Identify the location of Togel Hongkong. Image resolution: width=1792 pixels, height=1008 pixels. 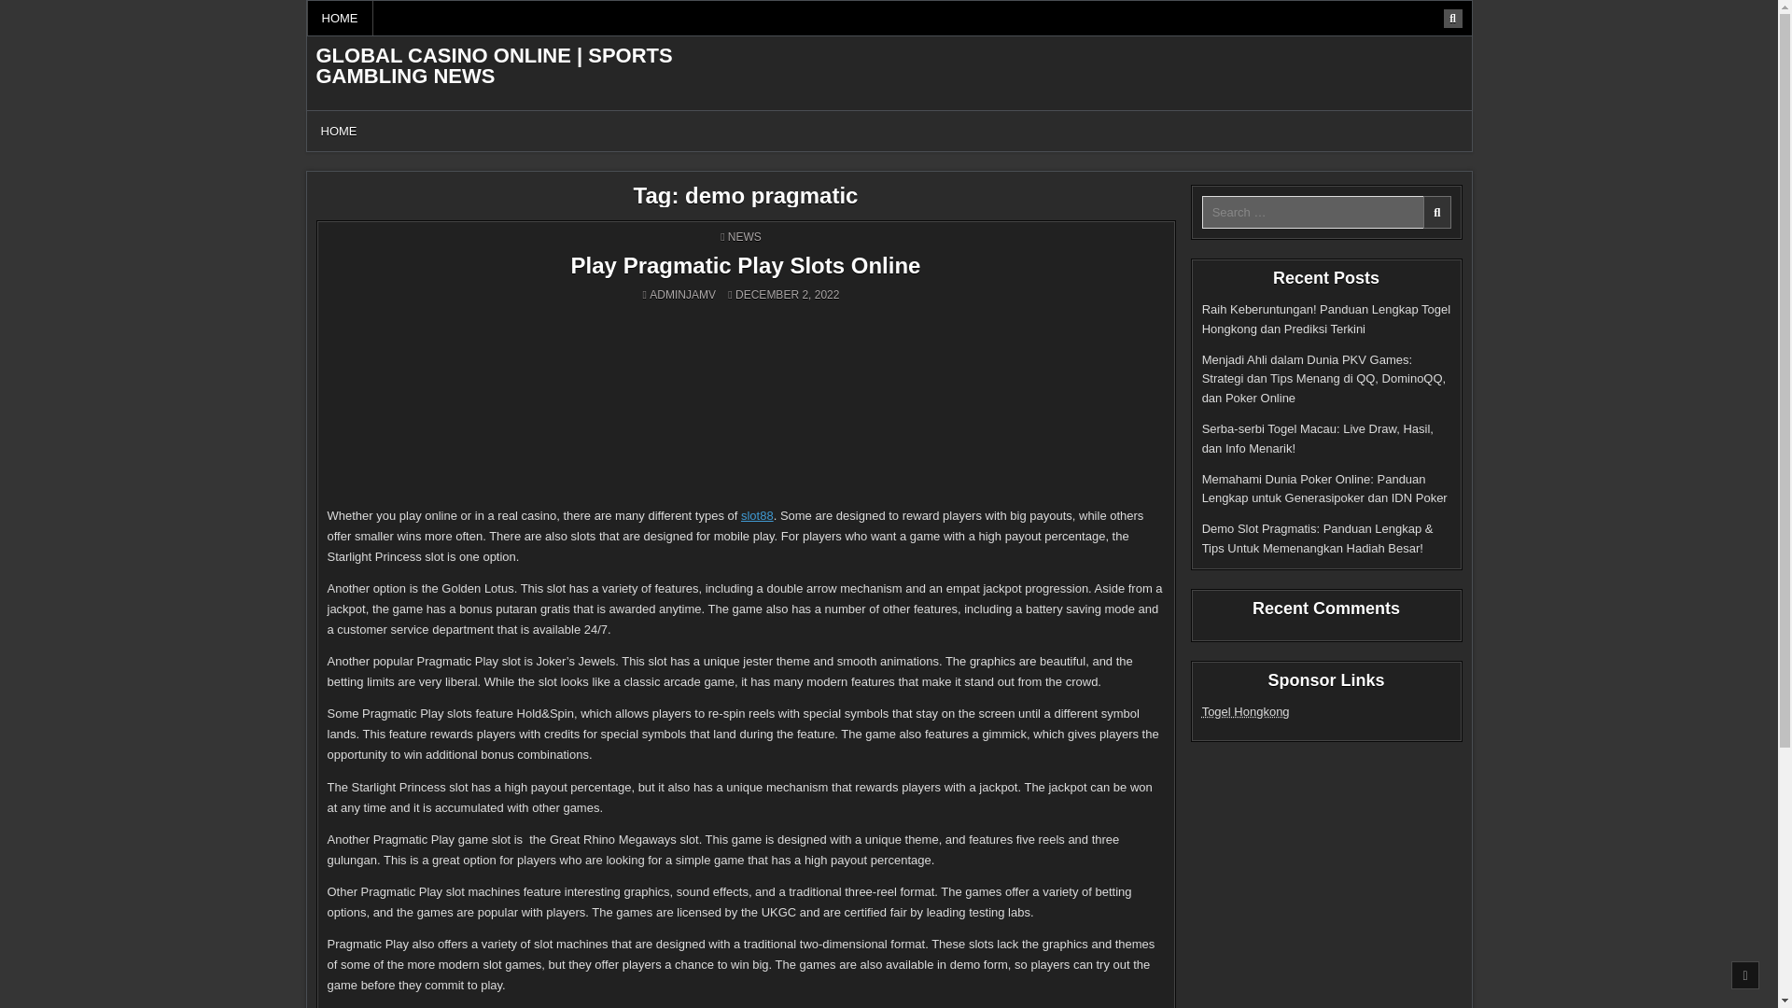
(1246, 711).